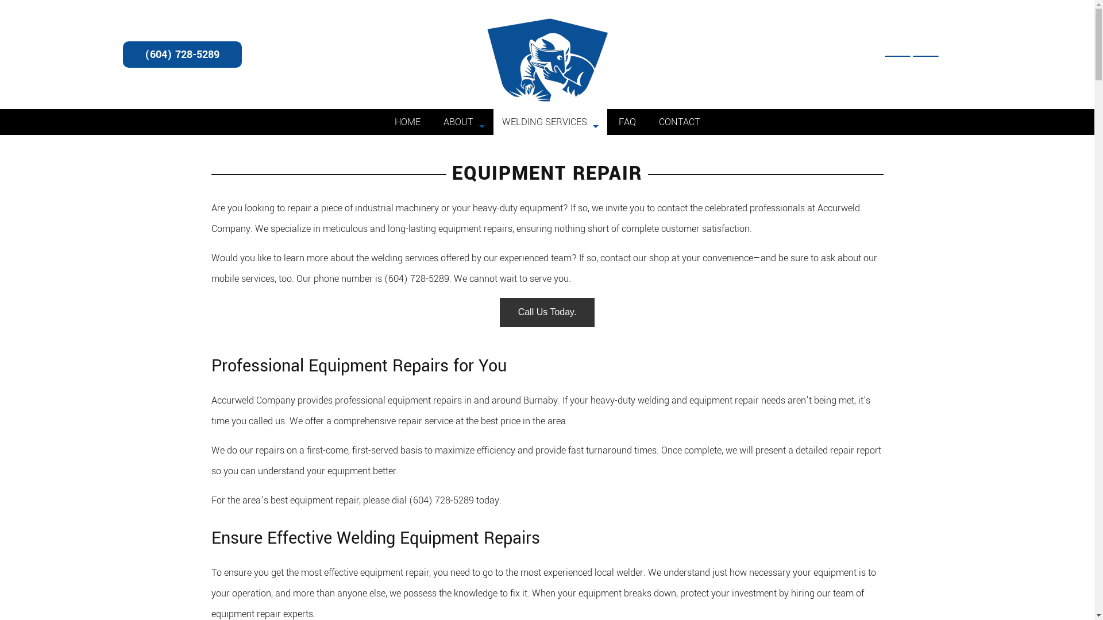  I want to click on Call Us Today., so click(547, 312).